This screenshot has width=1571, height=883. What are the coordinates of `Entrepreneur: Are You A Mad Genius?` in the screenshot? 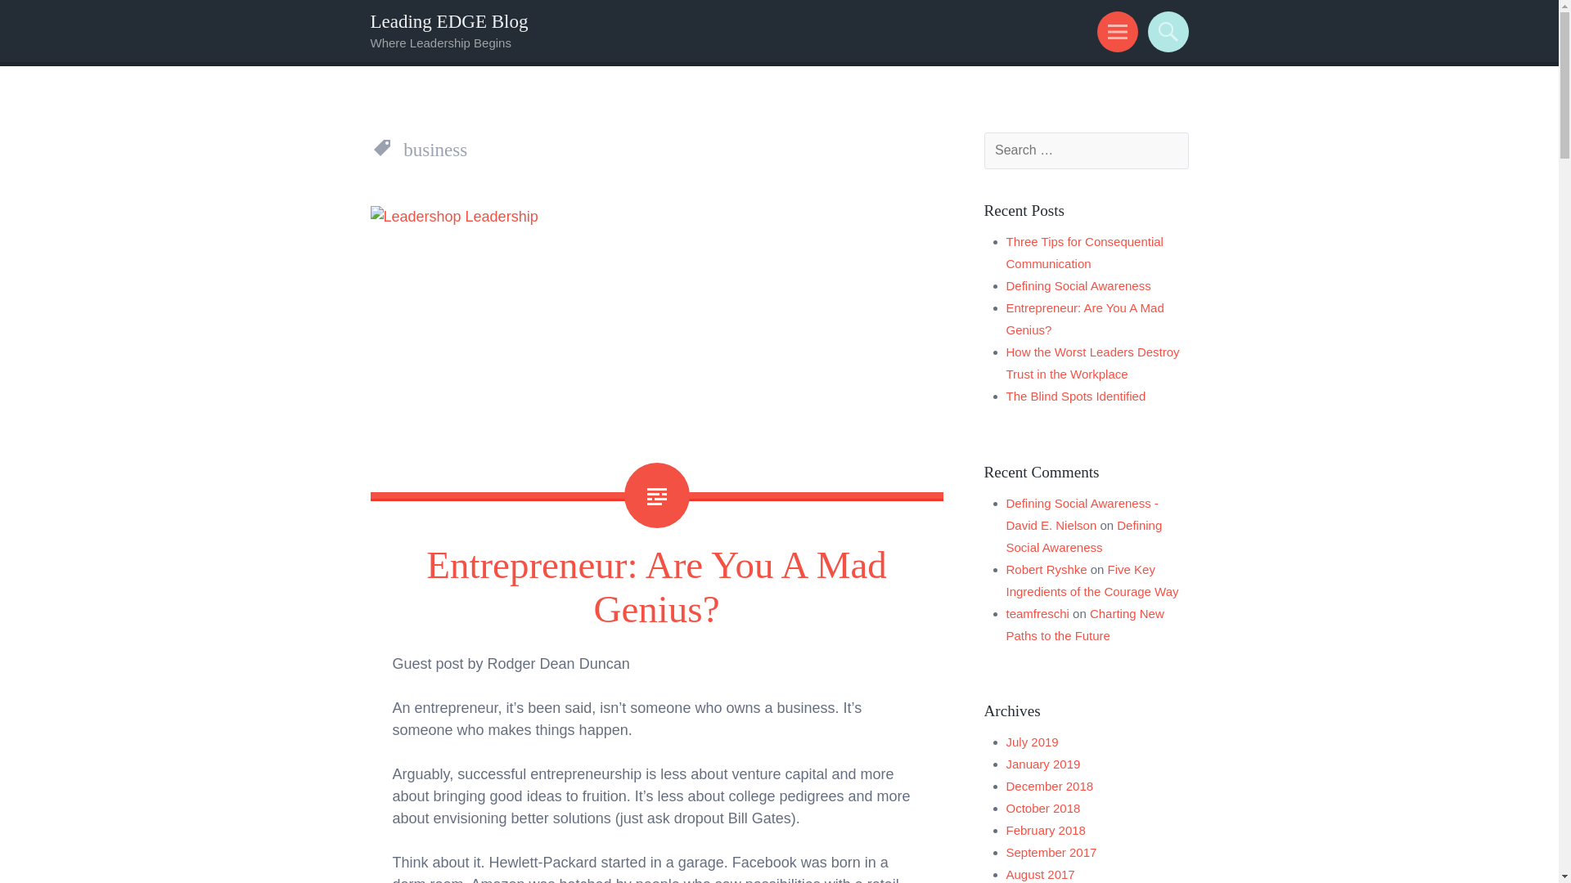 It's located at (1085, 319).